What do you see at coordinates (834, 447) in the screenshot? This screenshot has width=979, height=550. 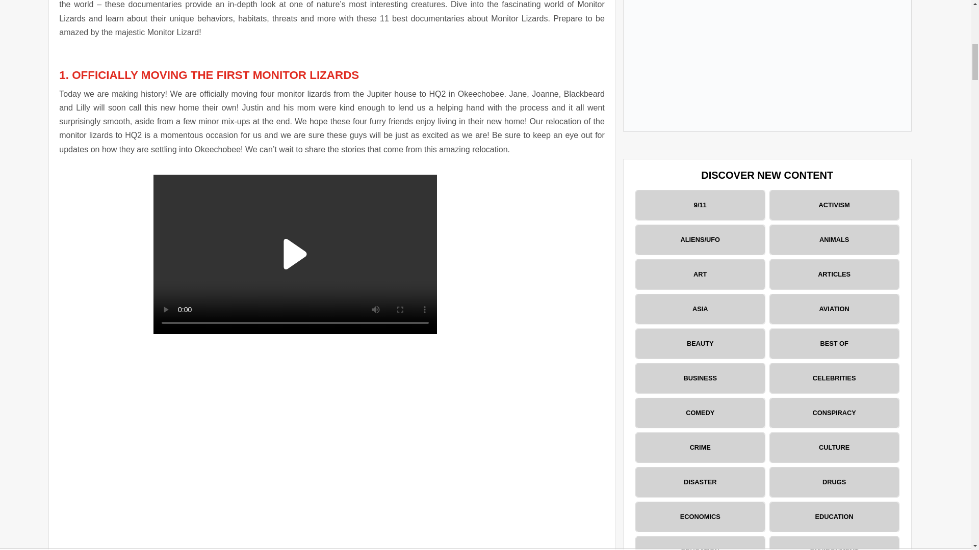 I see `CULTURE` at bounding box center [834, 447].